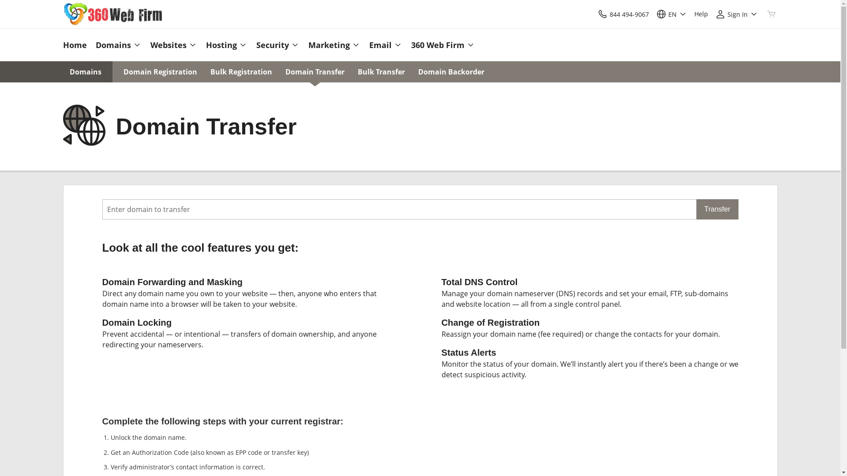 The height and width of the screenshot is (476, 847). Describe the element at coordinates (226, 45) in the screenshot. I see `Hosting` at that location.